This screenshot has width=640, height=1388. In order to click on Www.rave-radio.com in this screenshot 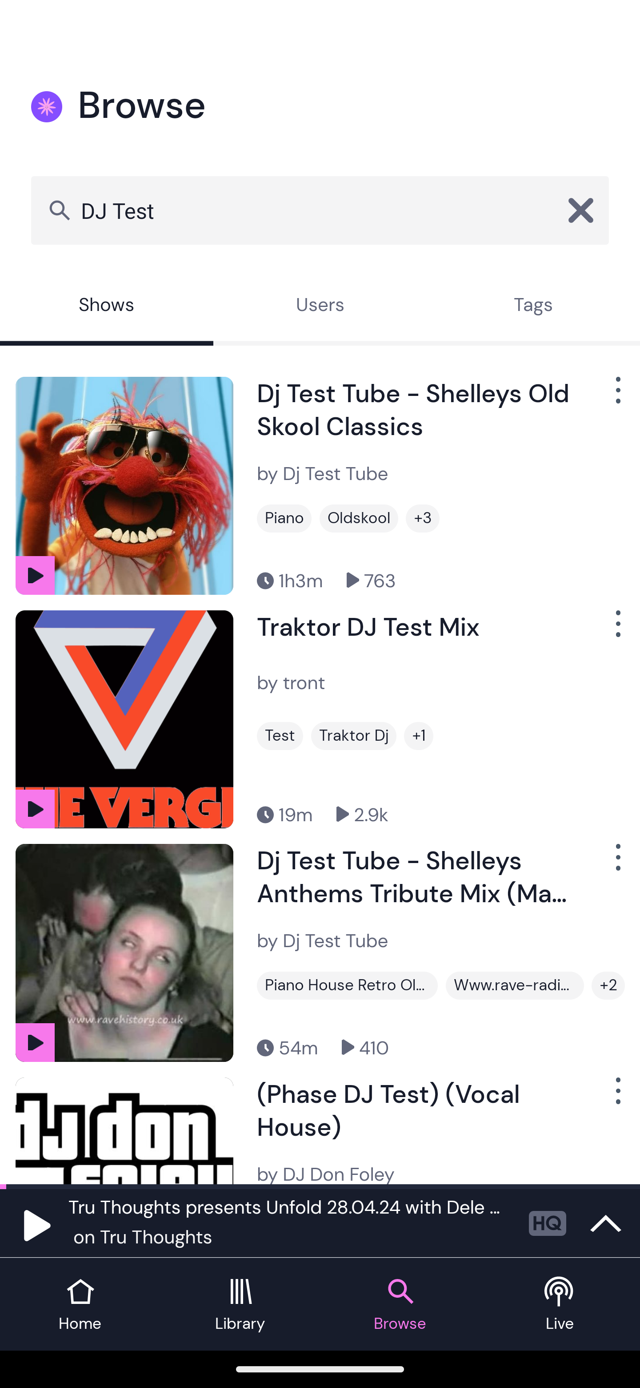, I will do `click(515, 985)`.